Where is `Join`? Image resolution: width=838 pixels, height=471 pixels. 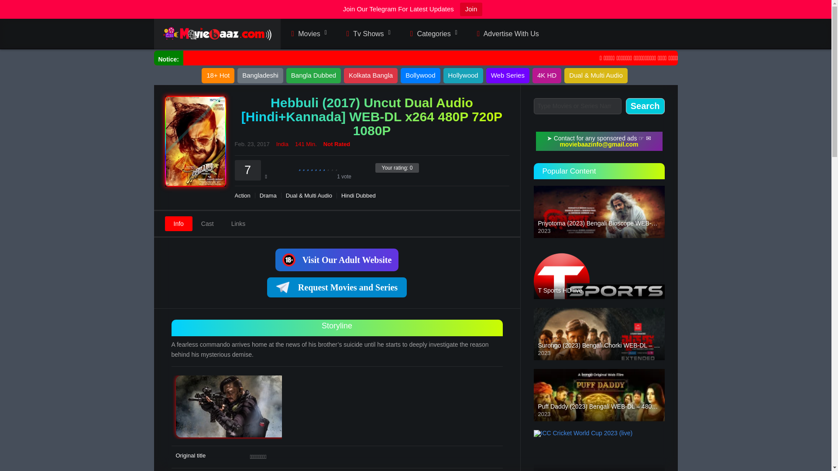 Join is located at coordinates (471, 9).